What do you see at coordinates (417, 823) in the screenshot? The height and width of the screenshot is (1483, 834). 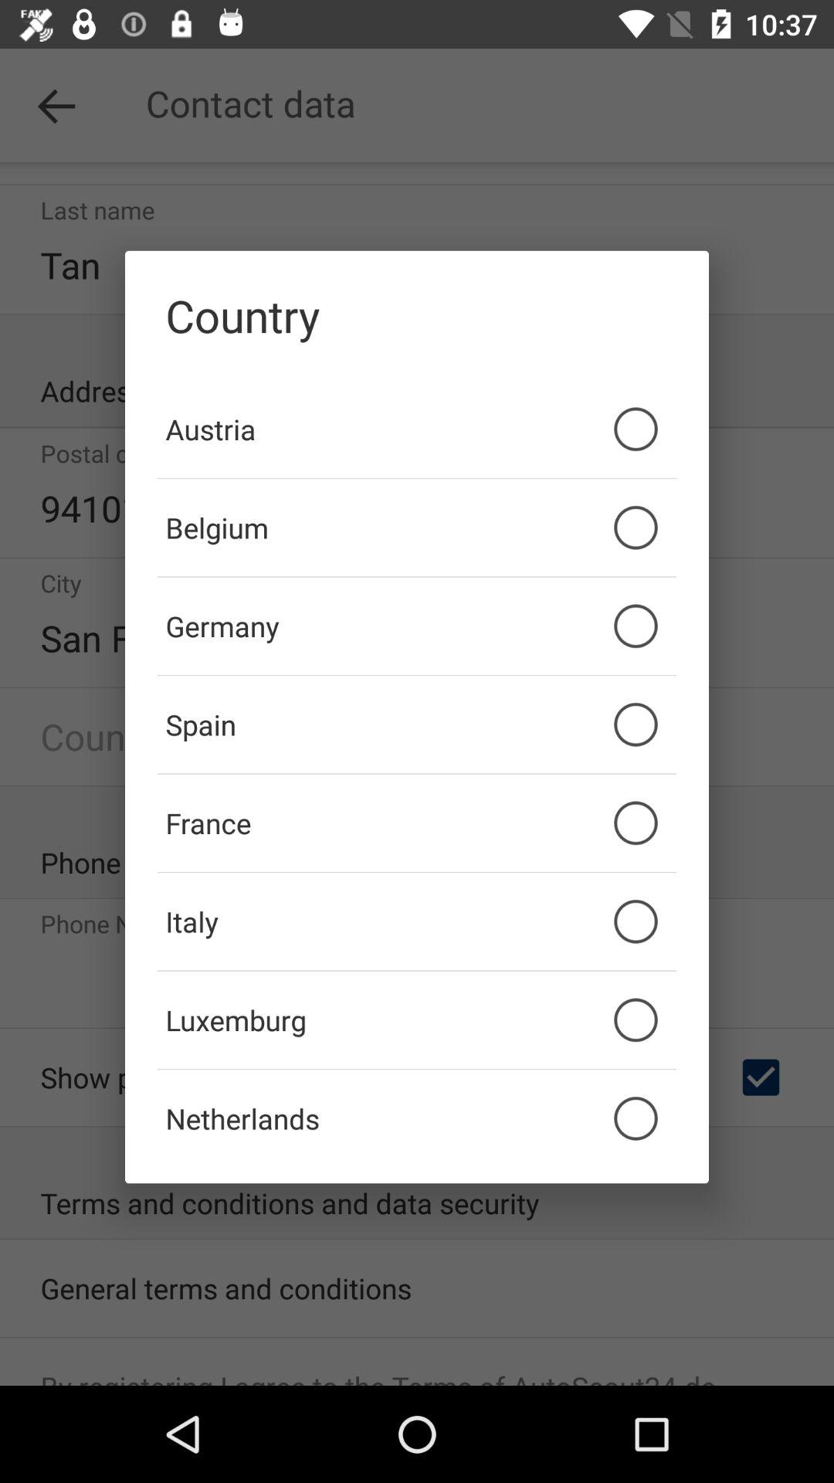 I see `launch the france icon` at bounding box center [417, 823].